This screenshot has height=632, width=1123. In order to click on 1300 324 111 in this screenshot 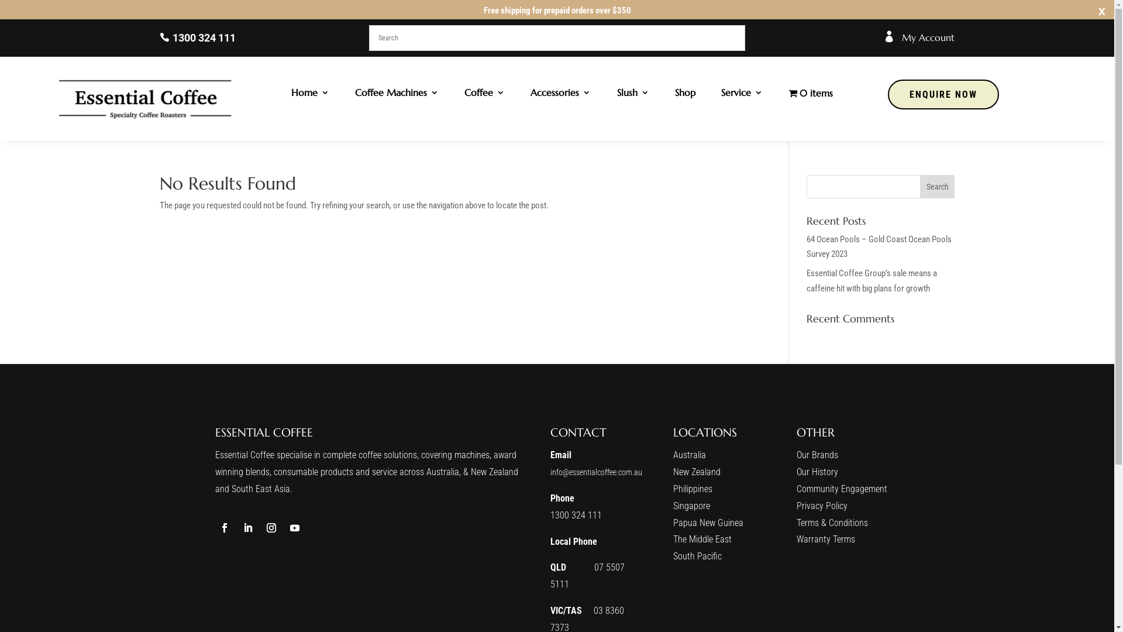, I will do `click(197, 37)`.